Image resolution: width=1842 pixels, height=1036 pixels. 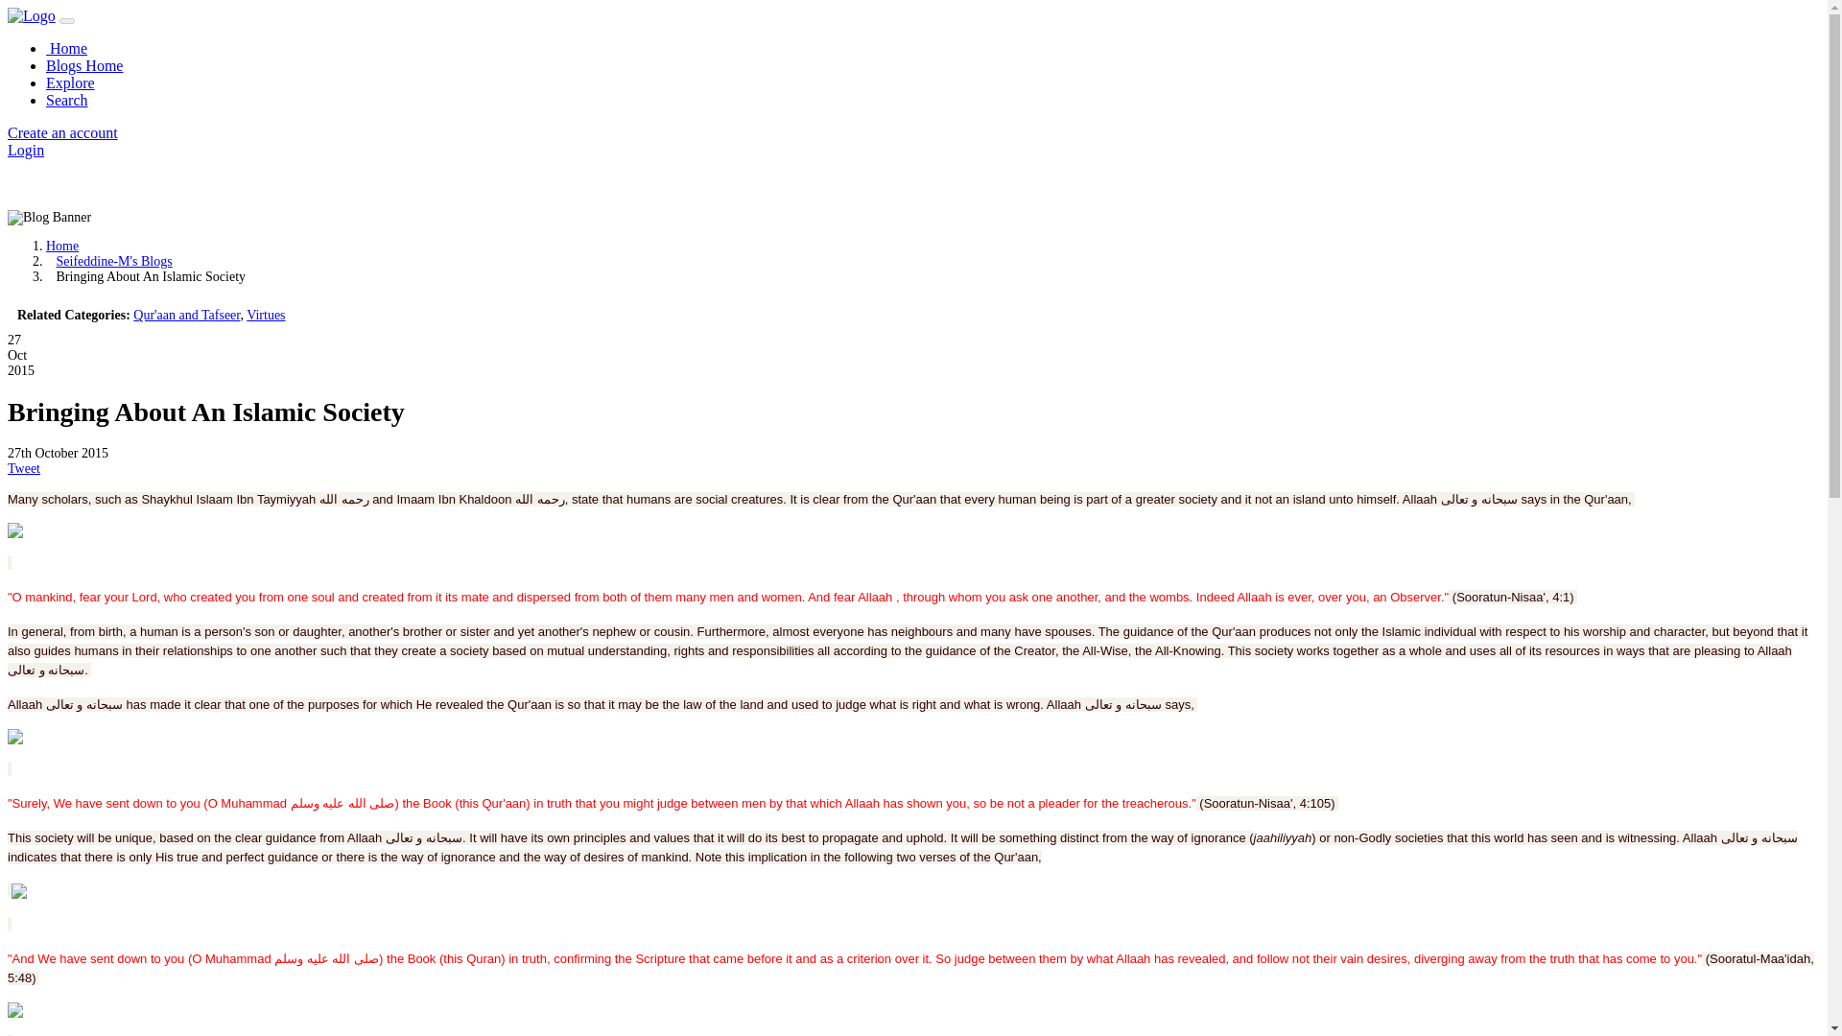 What do you see at coordinates (266, 315) in the screenshot?
I see `Virtues` at bounding box center [266, 315].